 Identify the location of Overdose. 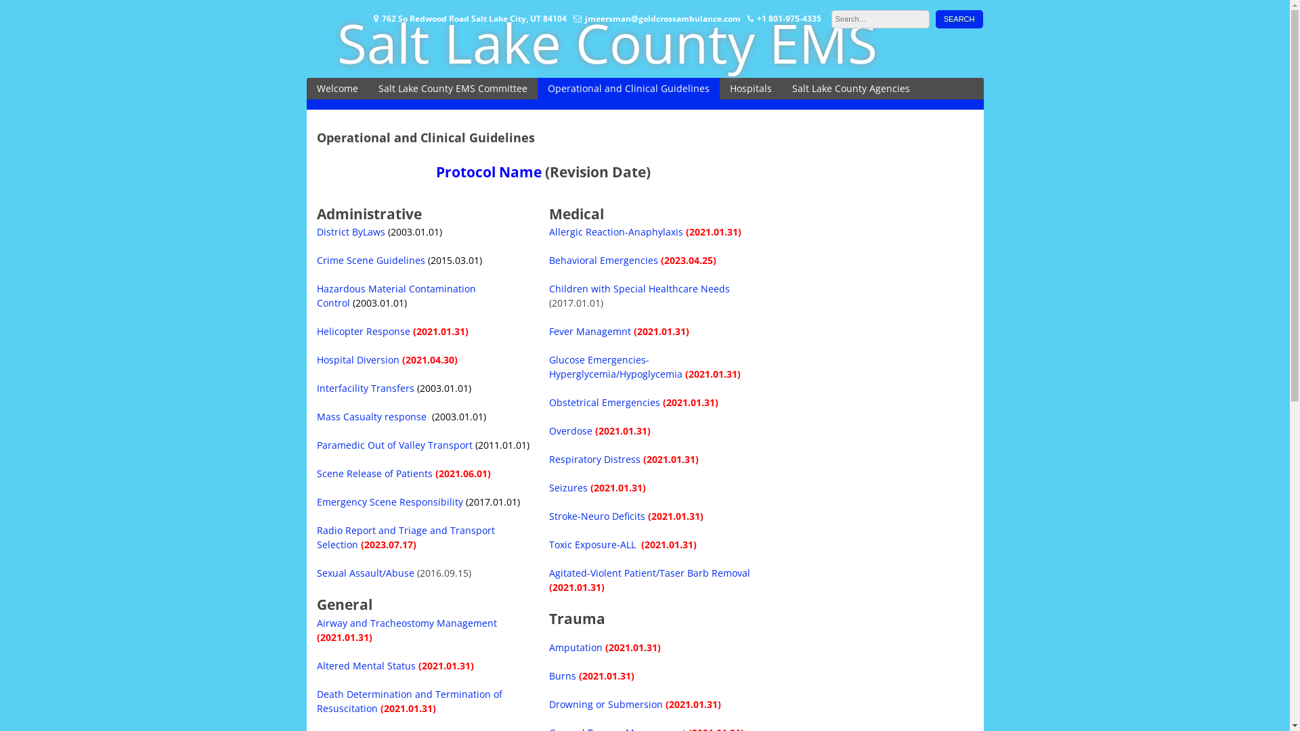
(571, 430).